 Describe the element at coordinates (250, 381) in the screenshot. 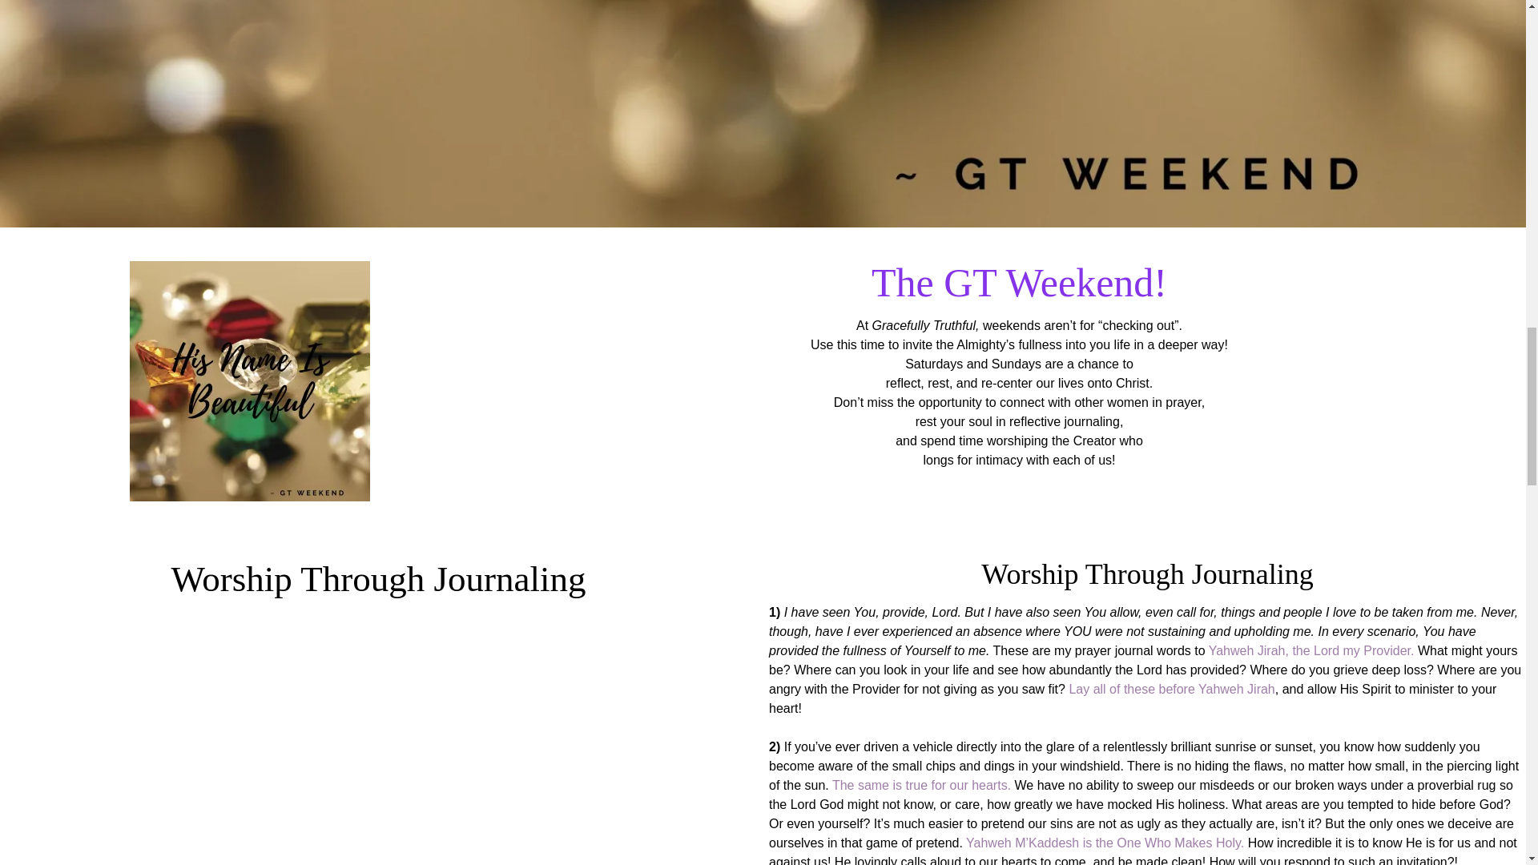

I see `GT Weekend He Week 2` at that location.